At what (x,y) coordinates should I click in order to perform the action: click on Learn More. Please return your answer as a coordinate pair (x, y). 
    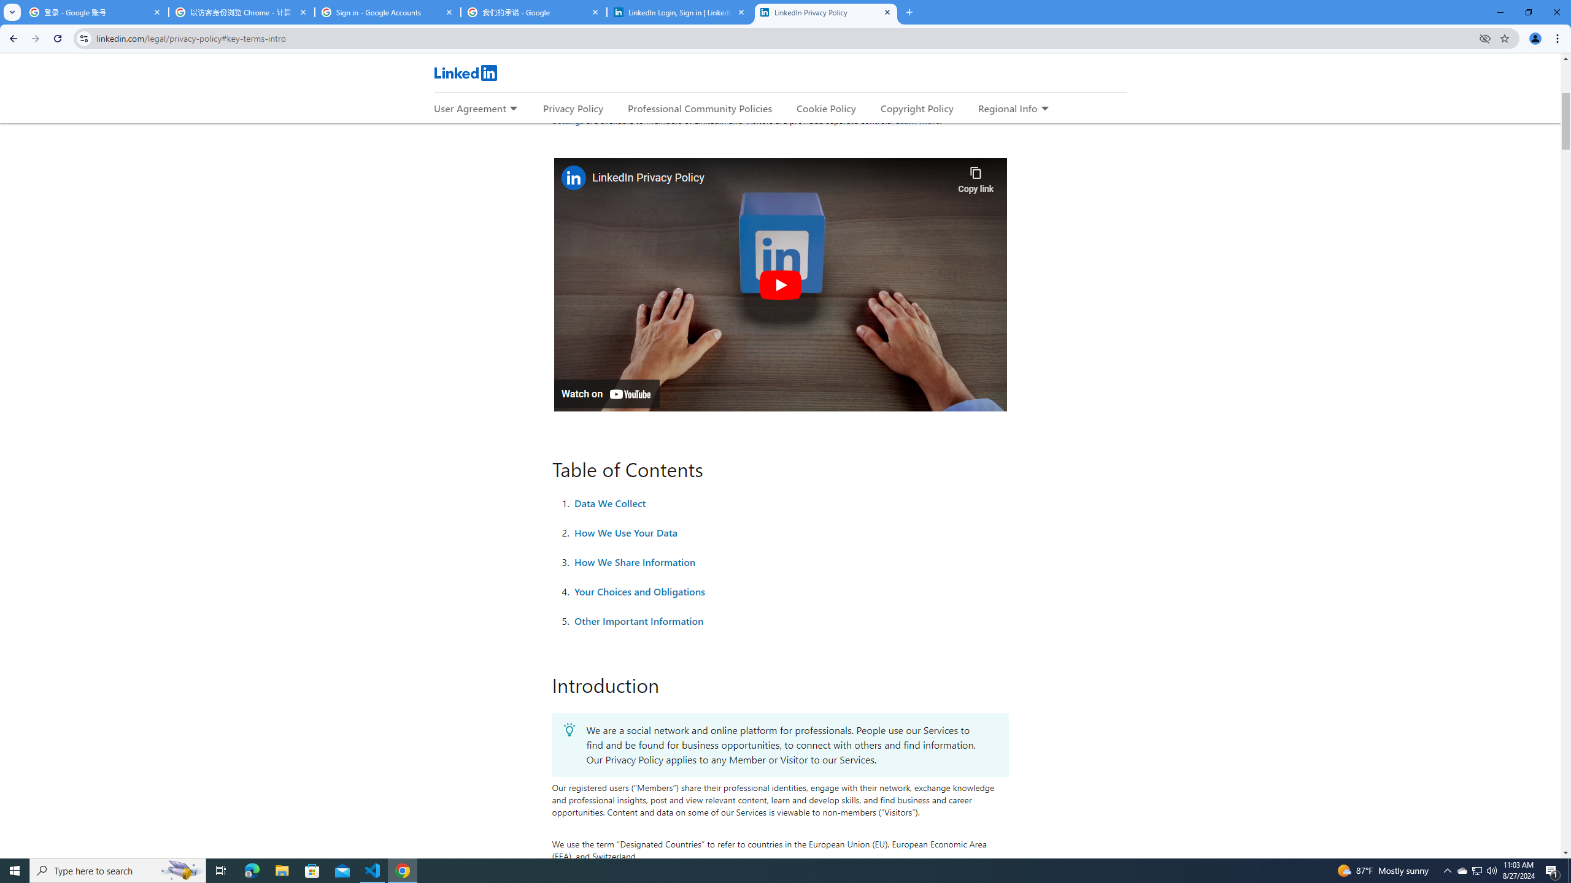
    Looking at the image, I should click on (917, 120).